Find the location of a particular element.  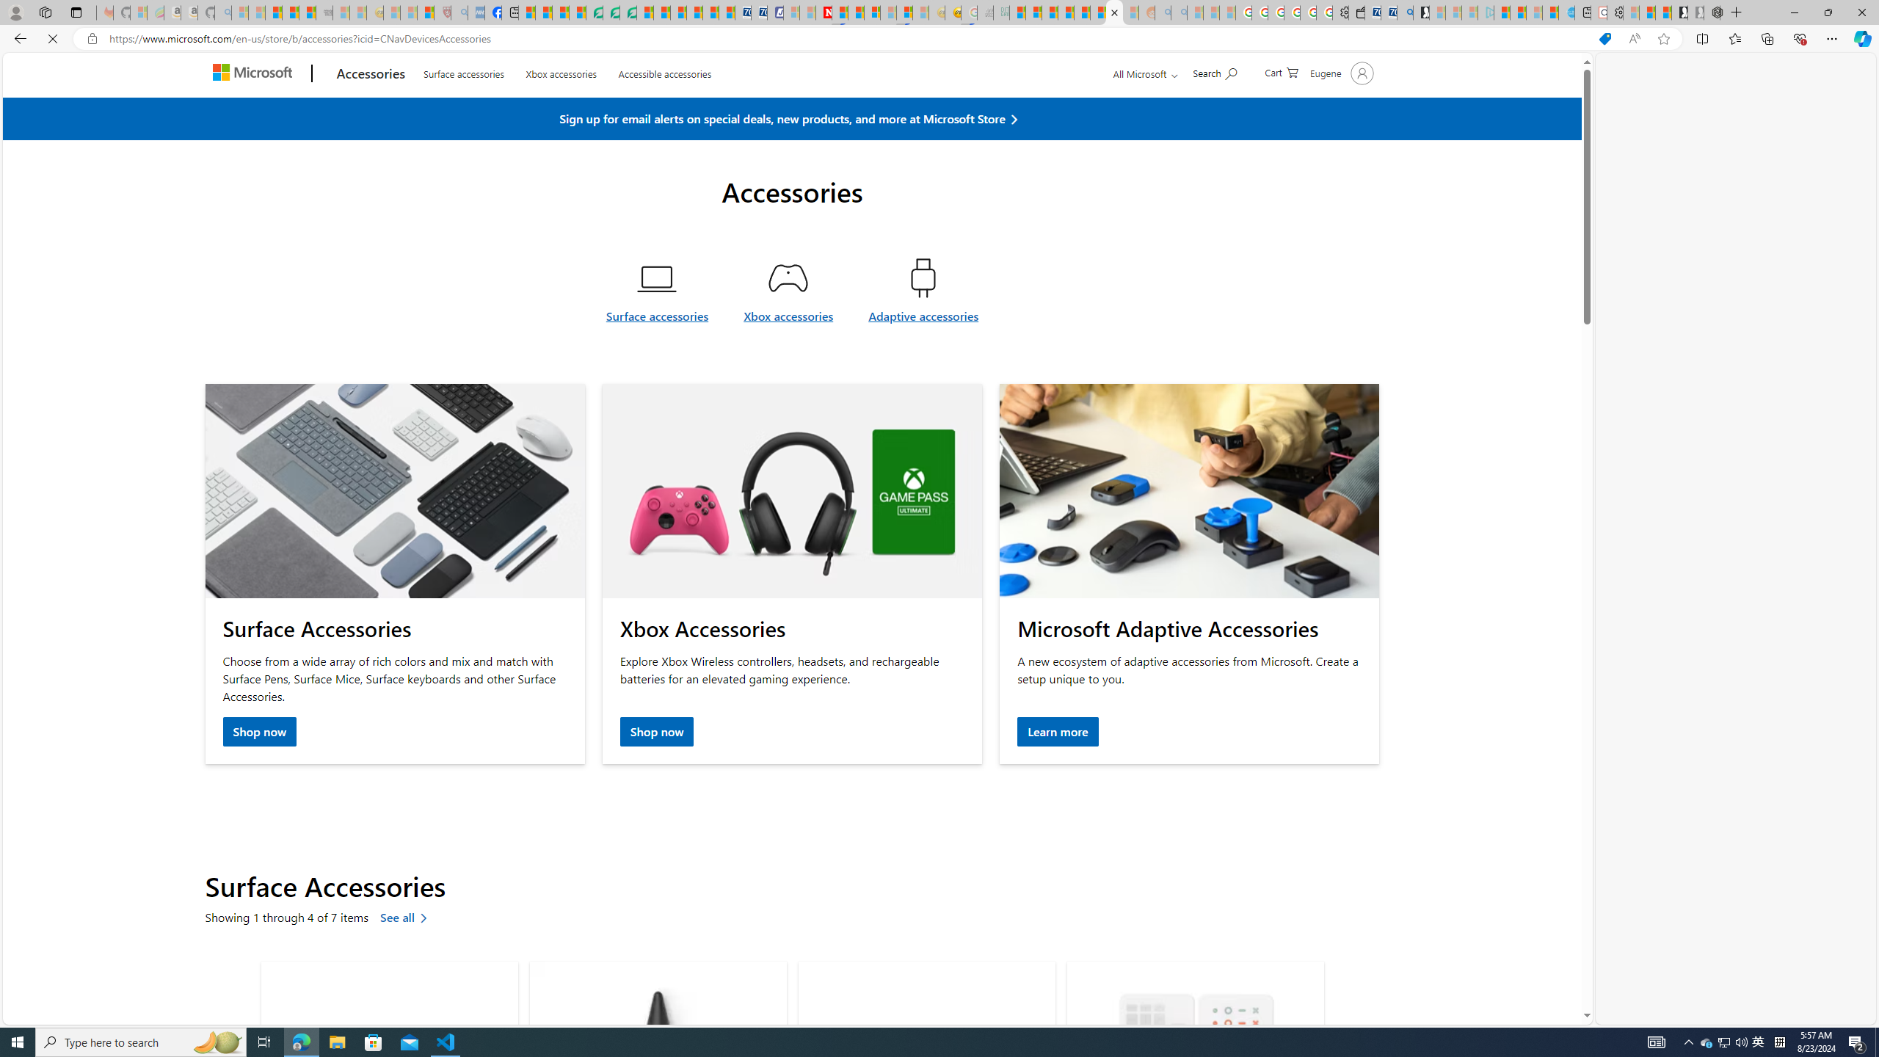

Adaptive accessories is located at coordinates (923, 291).